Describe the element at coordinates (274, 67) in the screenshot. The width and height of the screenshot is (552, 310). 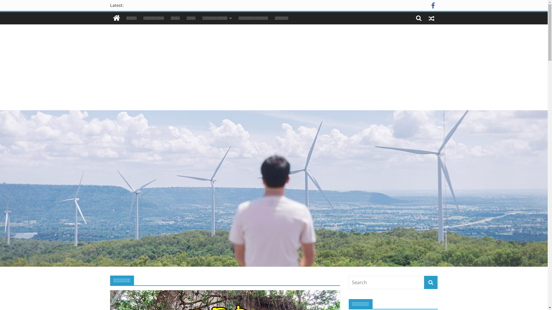
I see `Advertisement` at that location.